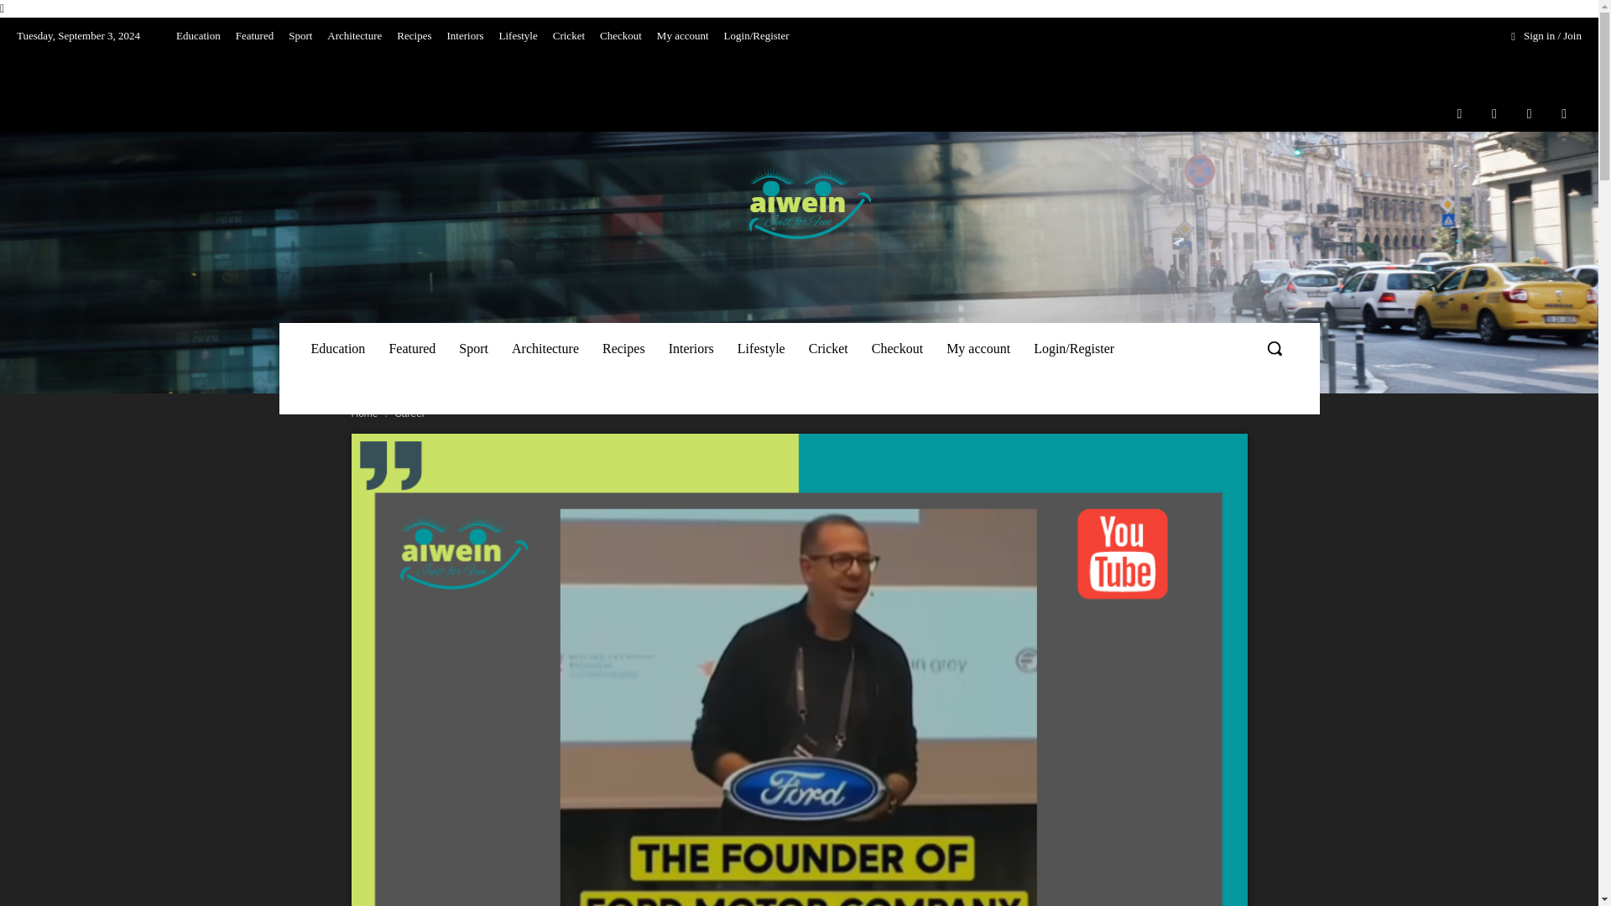  Describe the element at coordinates (465, 35) in the screenshot. I see `Interiors` at that location.